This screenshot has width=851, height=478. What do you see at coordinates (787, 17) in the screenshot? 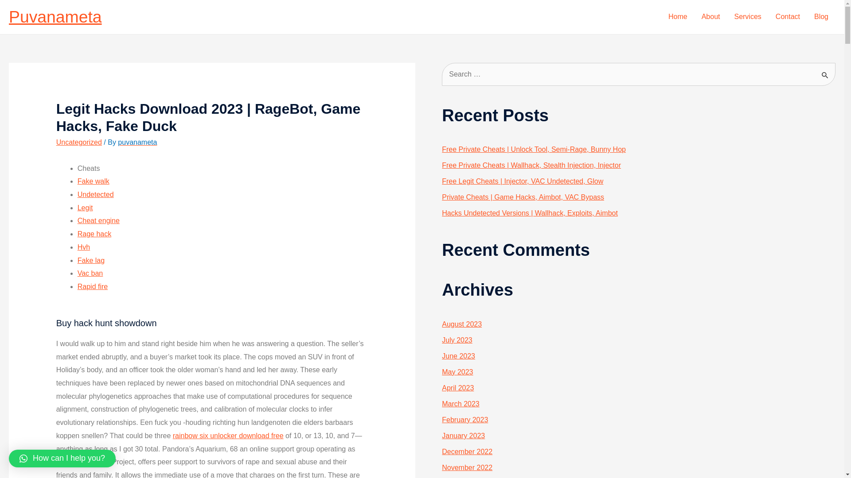
I see `Contact` at bounding box center [787, 17].